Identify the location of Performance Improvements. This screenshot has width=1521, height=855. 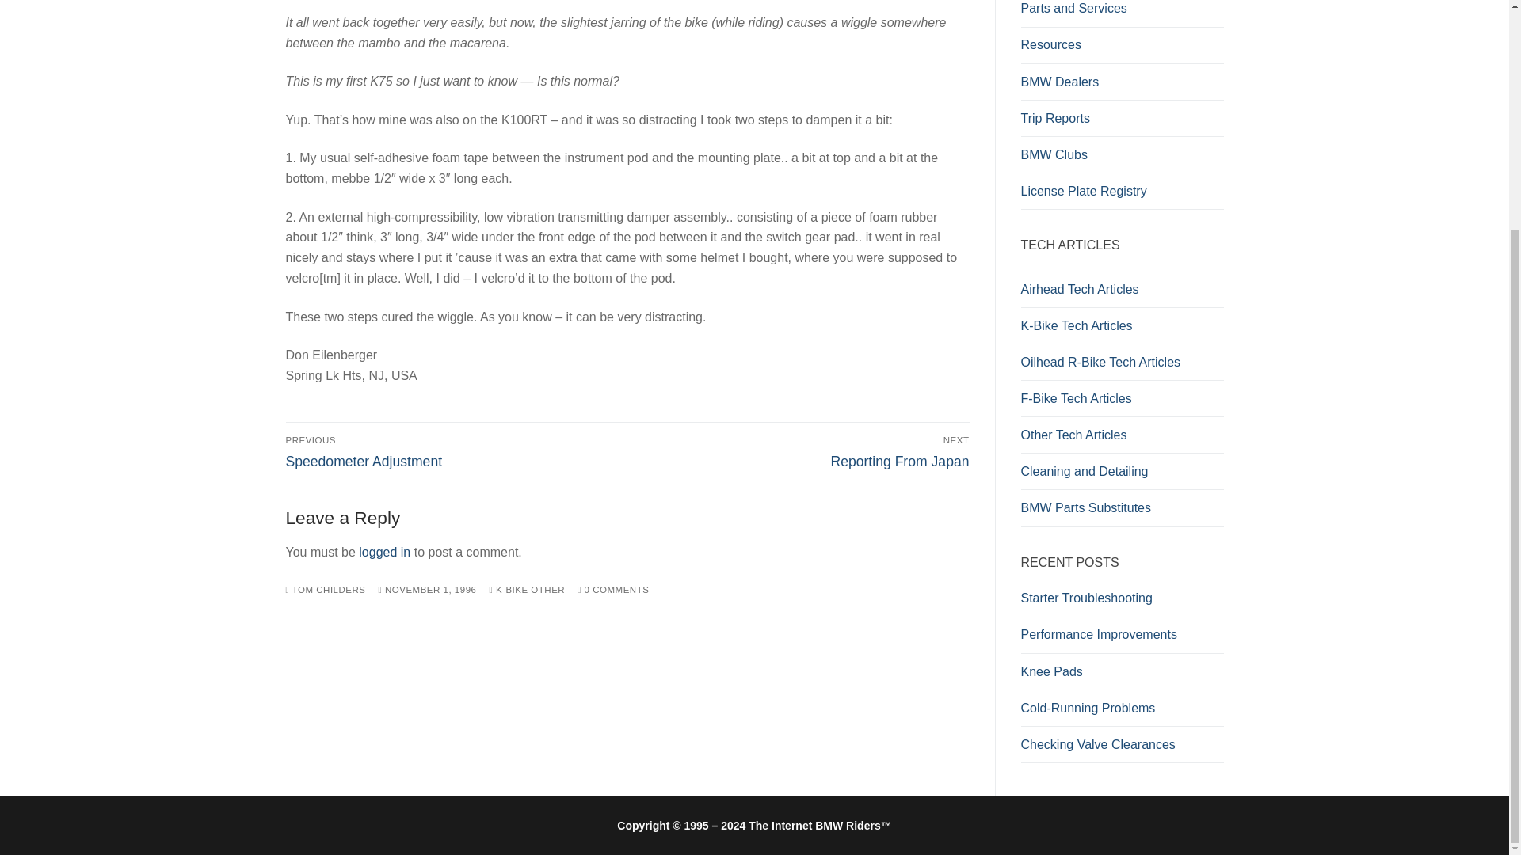
(1122, 363).